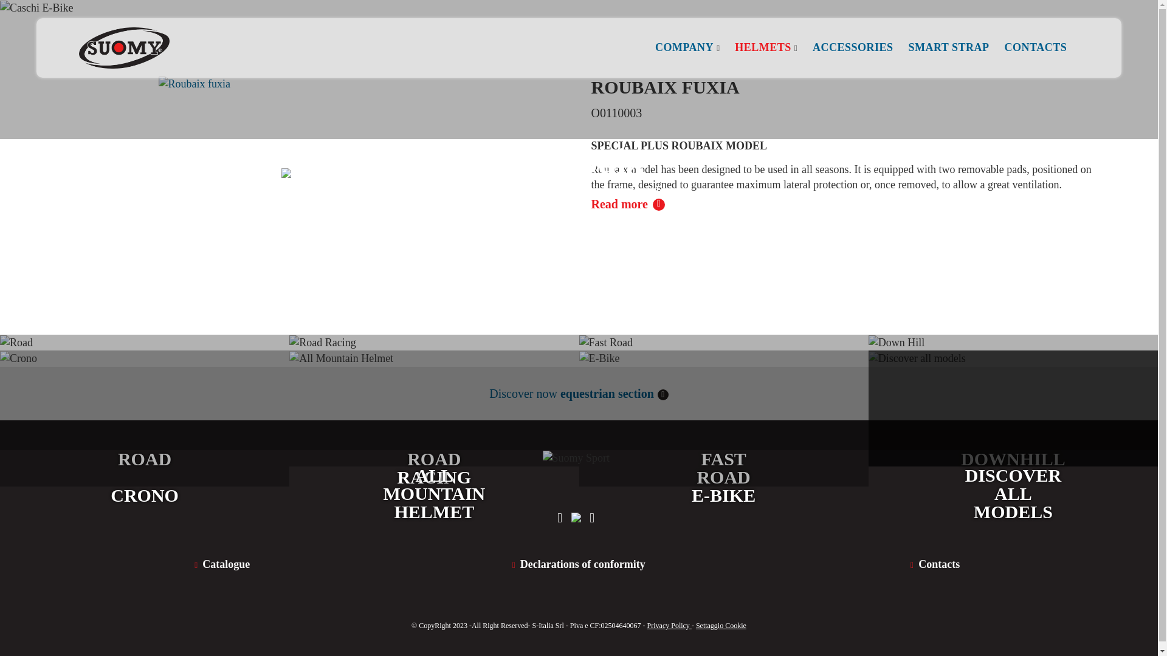 This screenshot has height=656, width=1167. Describe the element at coordinates (535, 190) in the screenshot. I see `Helmets` at that location.